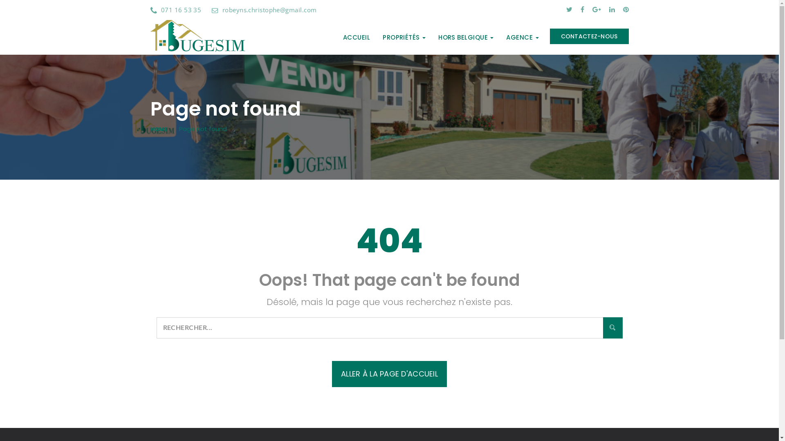 The width and height of the screenshot is (785, 441). What do you see at coordinates (176, 10) in the screenshot?
I see `071 16 53 35` at bounding box center [176, 10].